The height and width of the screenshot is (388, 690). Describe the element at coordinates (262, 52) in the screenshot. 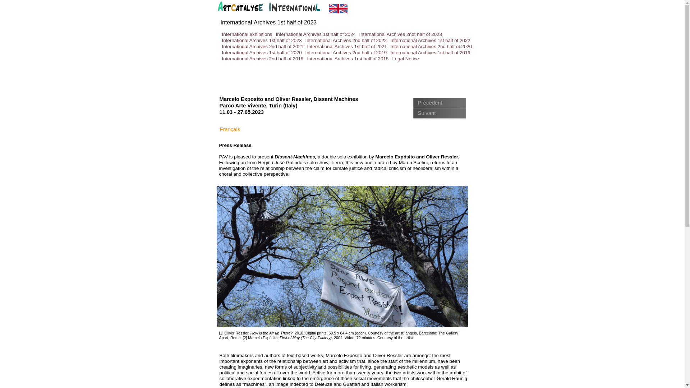

I see `International Archives 1st half of 2020` at that location.